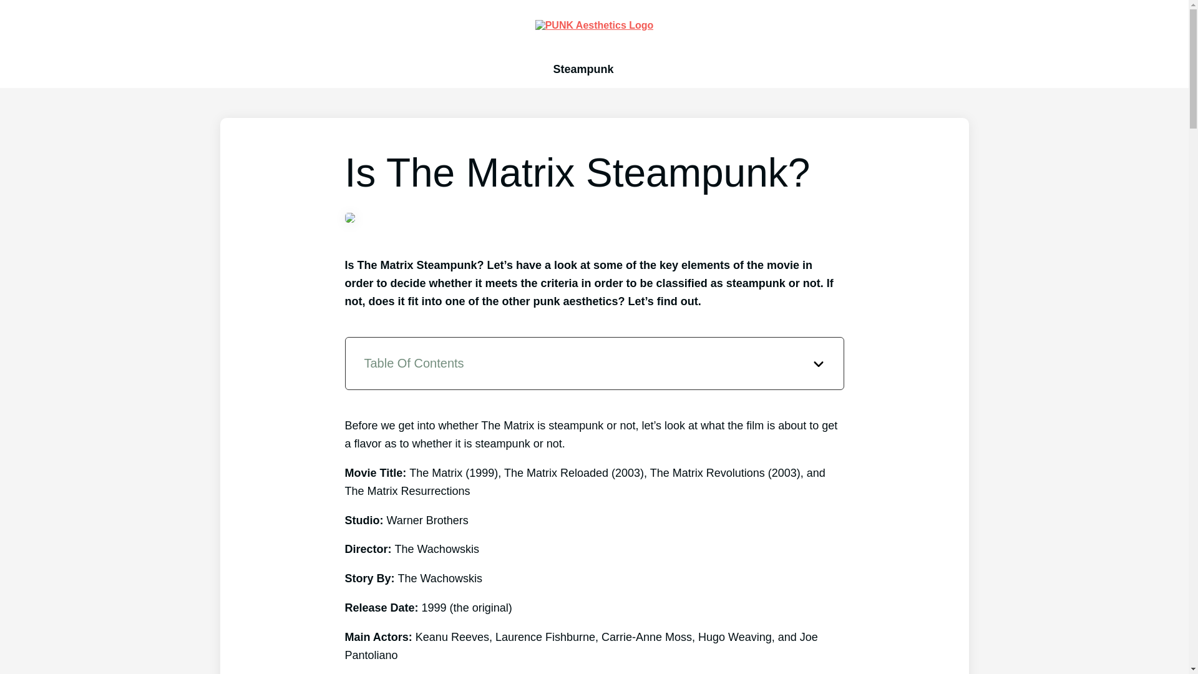  What do you see at coordinates (635, 69) in the screenshot?
I see `Search for:` at bounding box center [635, 69].